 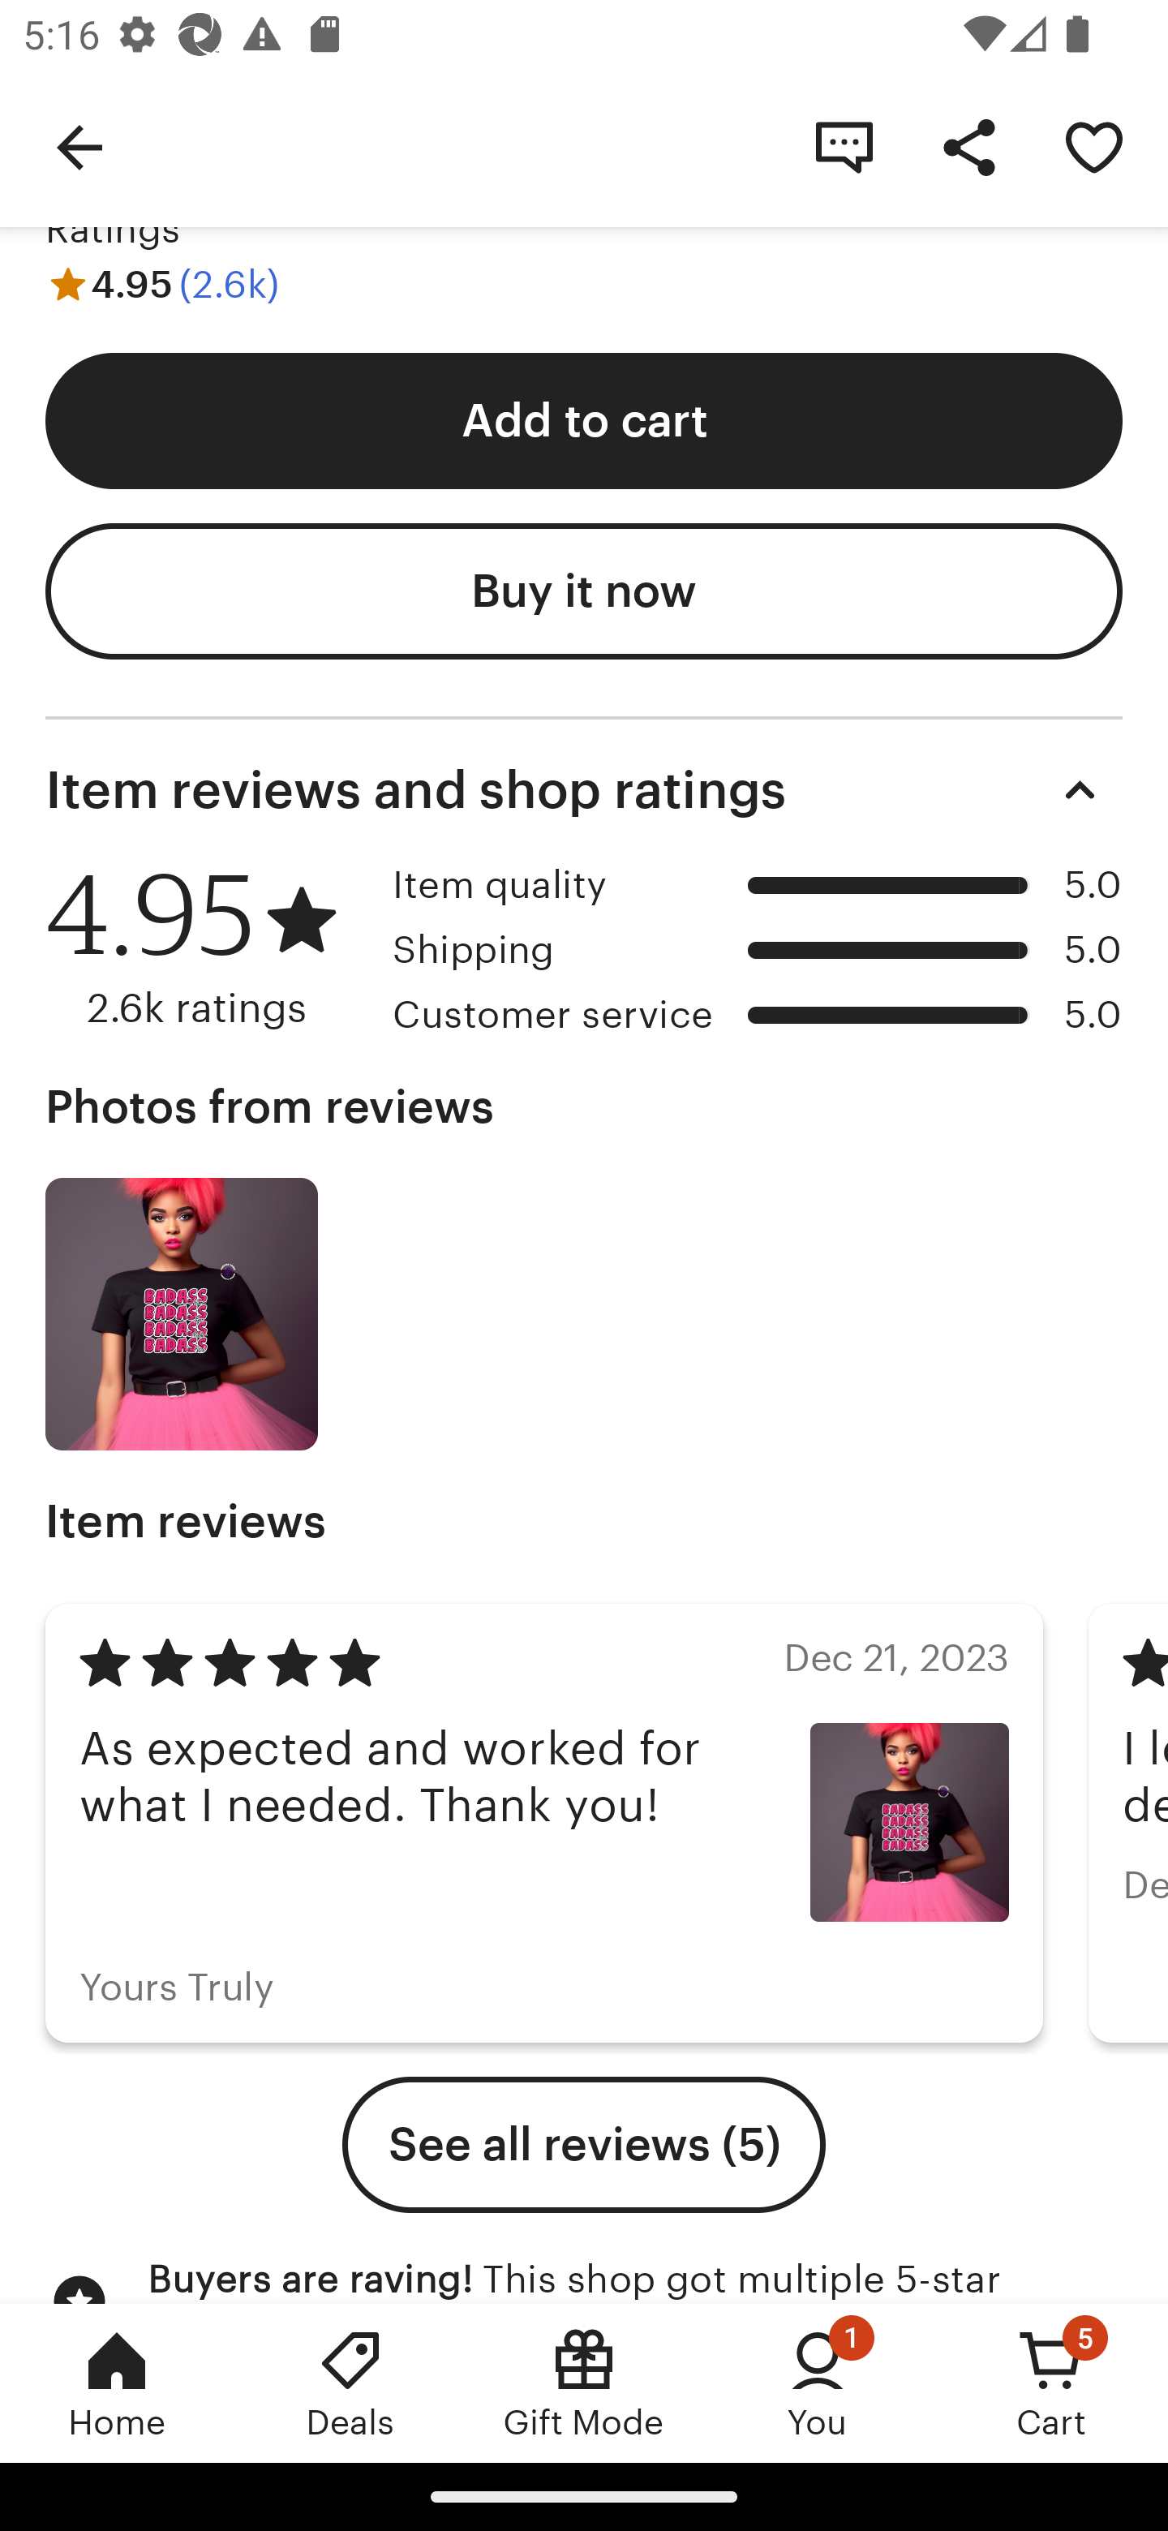 What do you see at coordinates (350, 2383) in the screenshot?
I see `Deals` at bounding box center [350, 2383].